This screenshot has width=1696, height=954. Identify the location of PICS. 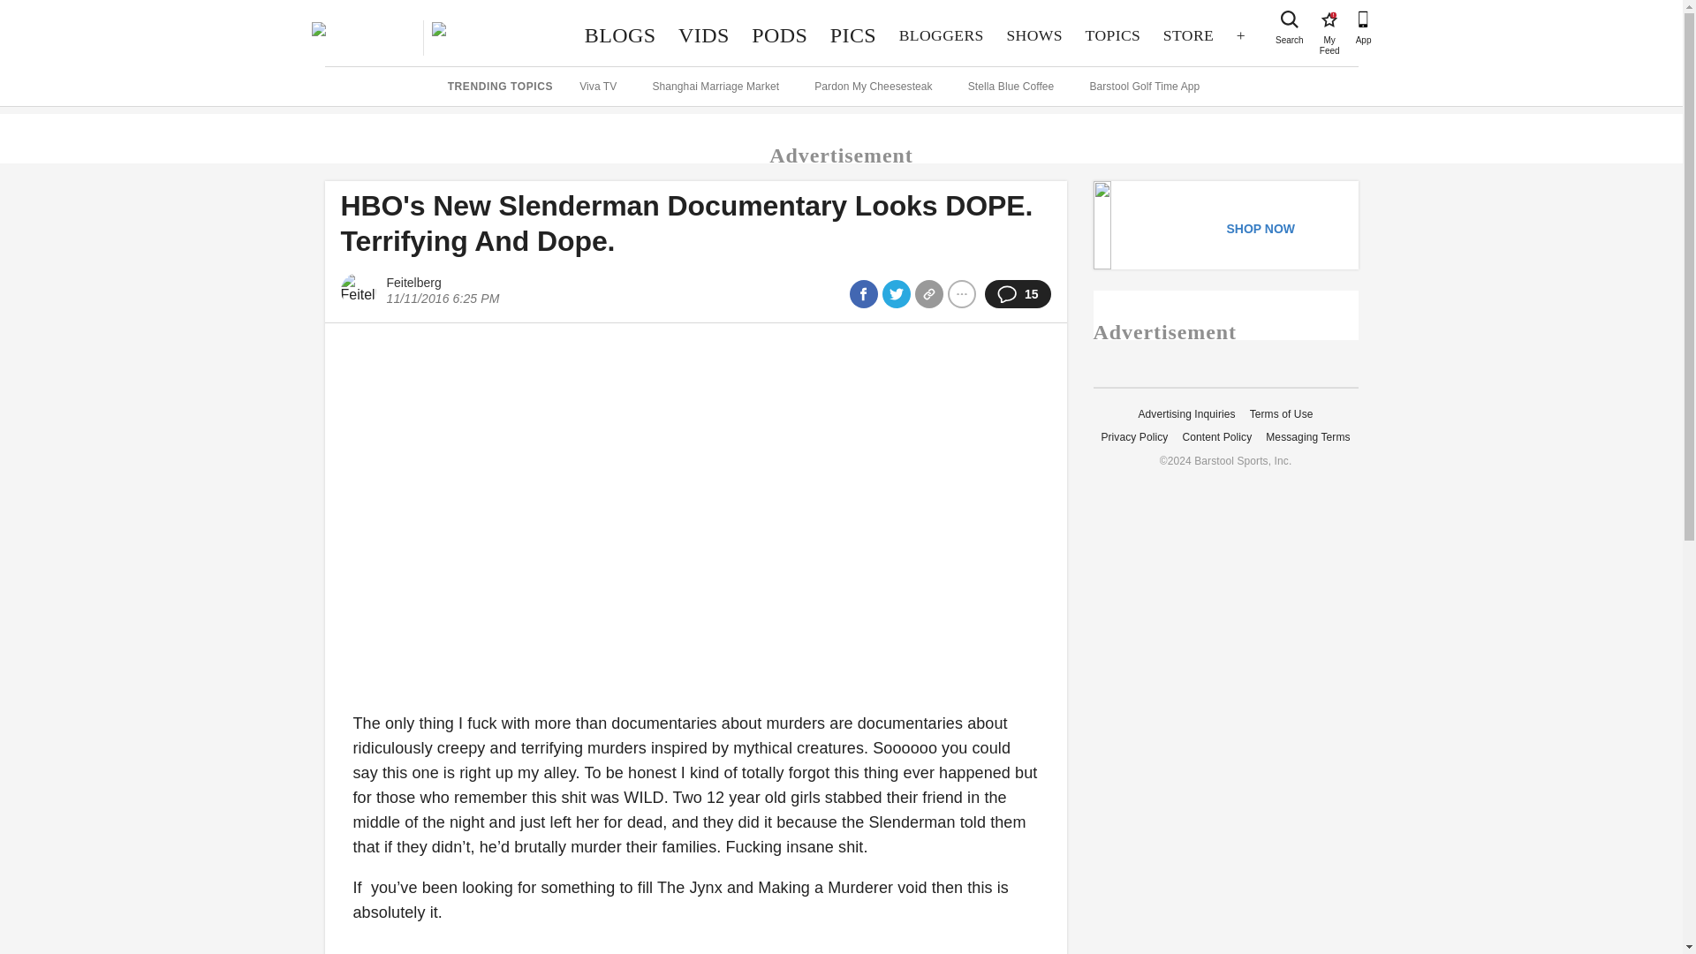
(1112, 35).